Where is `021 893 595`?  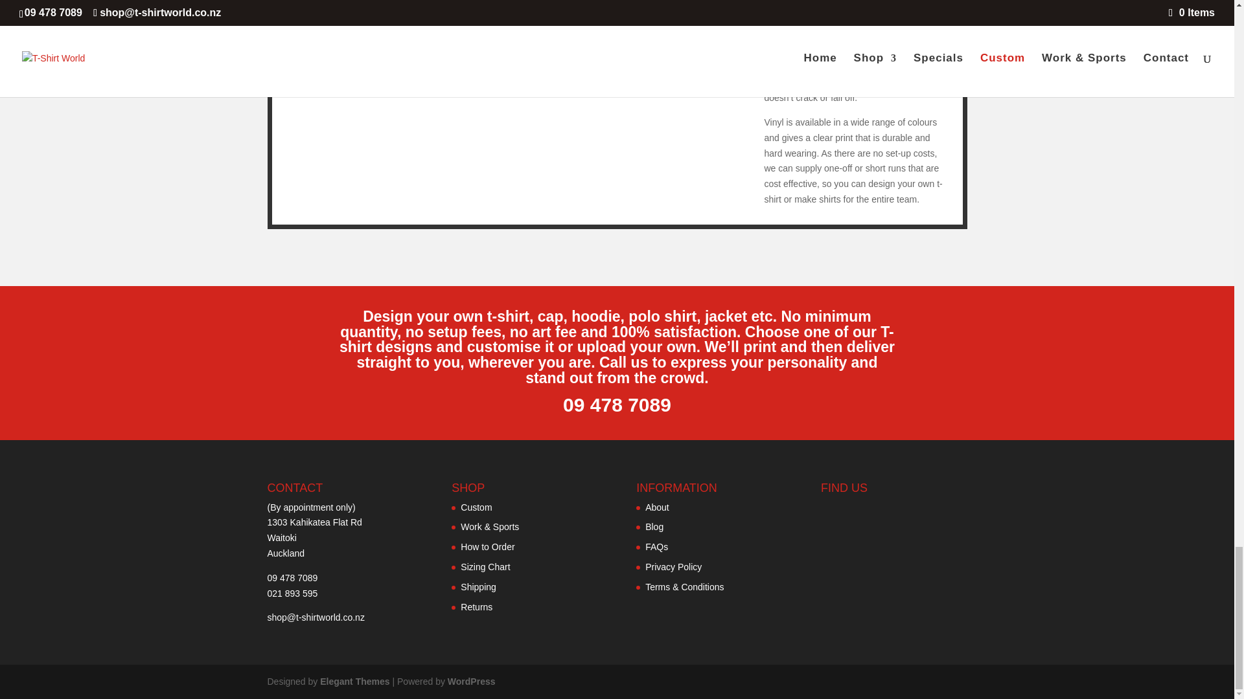 021 893 595 is located at coordinates (292, 593).